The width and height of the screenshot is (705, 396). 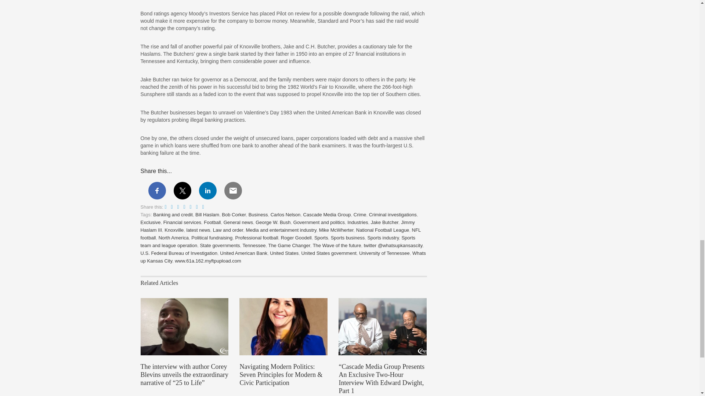 What do you see at coordinates (258, 214) in the screenshot?
I see `Business` at bounding box center [258, 214].